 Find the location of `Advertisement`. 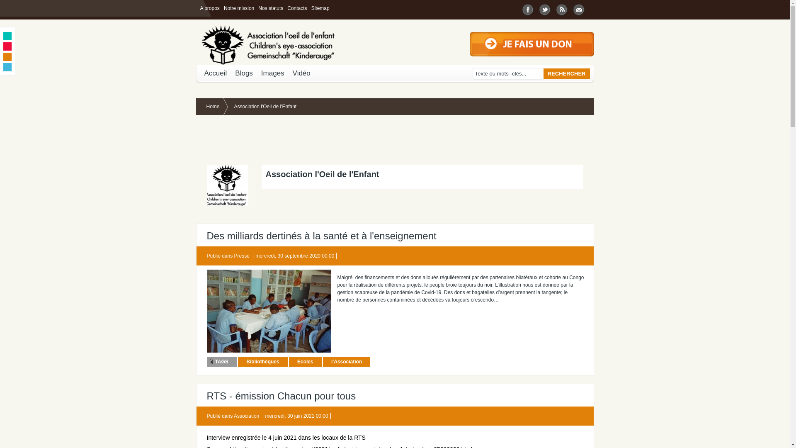

Advertisement is located at coordinates (297, 140).